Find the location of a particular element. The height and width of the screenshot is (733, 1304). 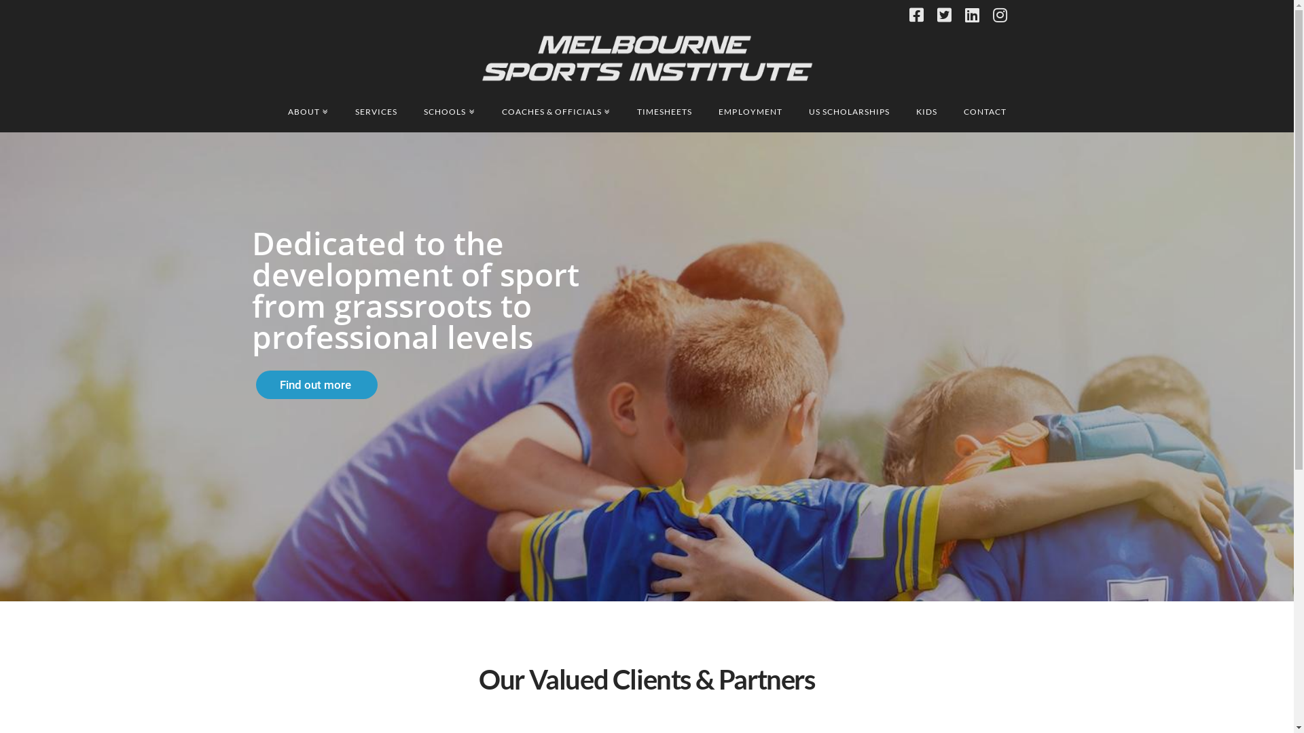

CONTACT is located at coordinates (985, 112).